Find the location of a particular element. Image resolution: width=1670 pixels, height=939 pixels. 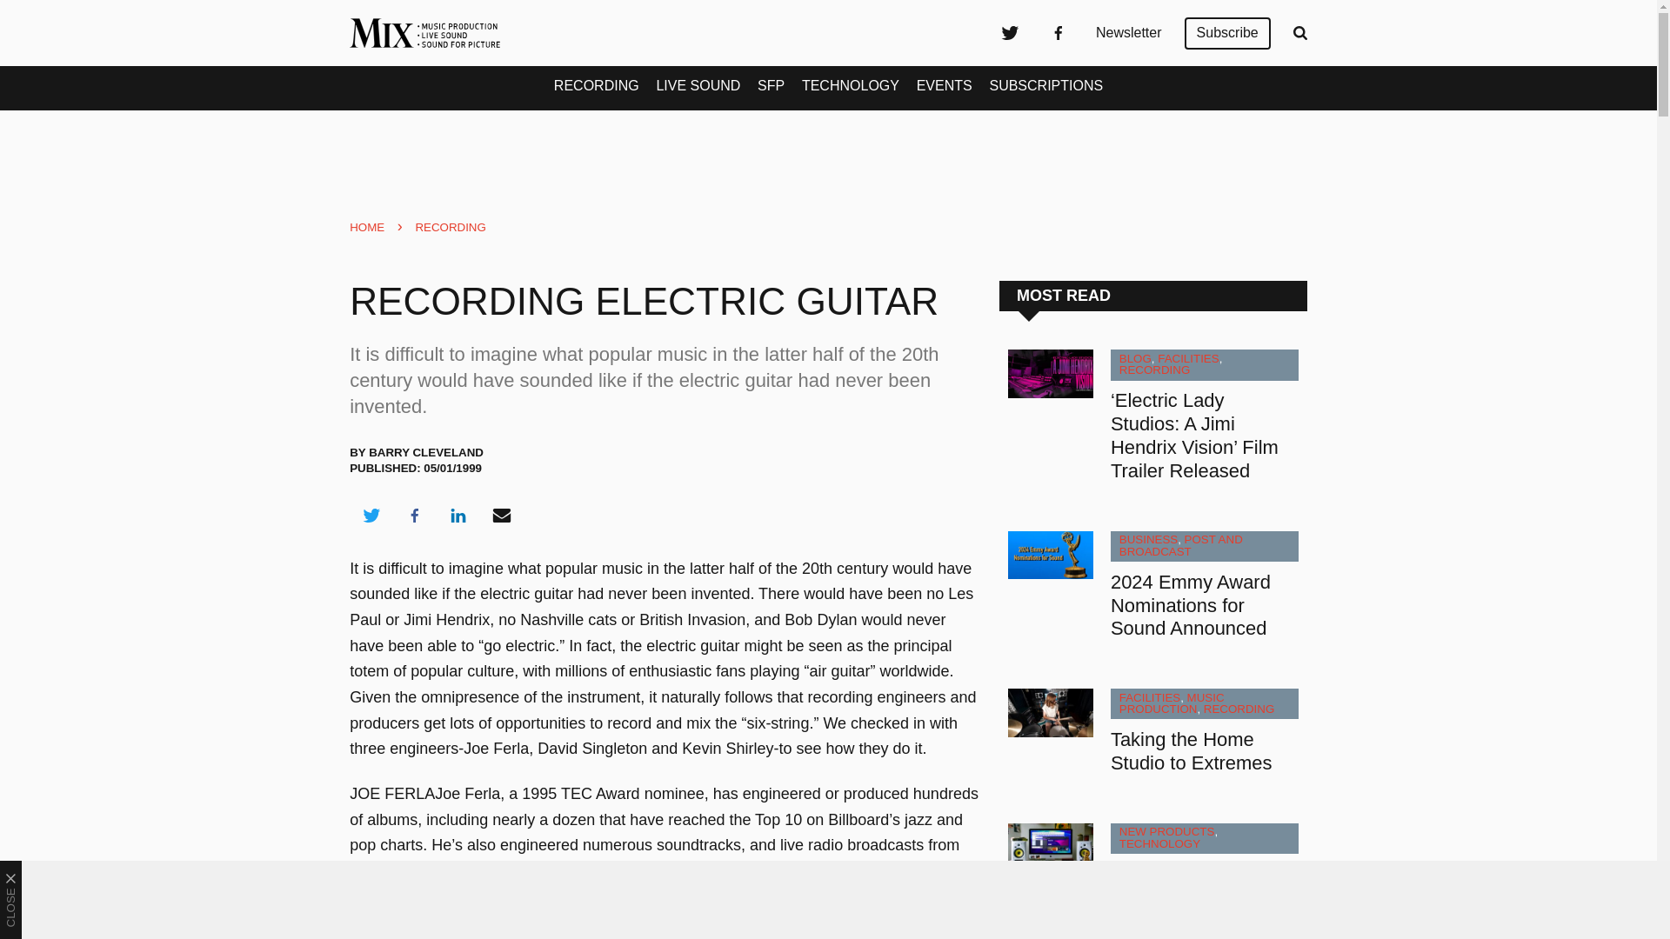

Share on Twitter is located at coordinates (371, 515).